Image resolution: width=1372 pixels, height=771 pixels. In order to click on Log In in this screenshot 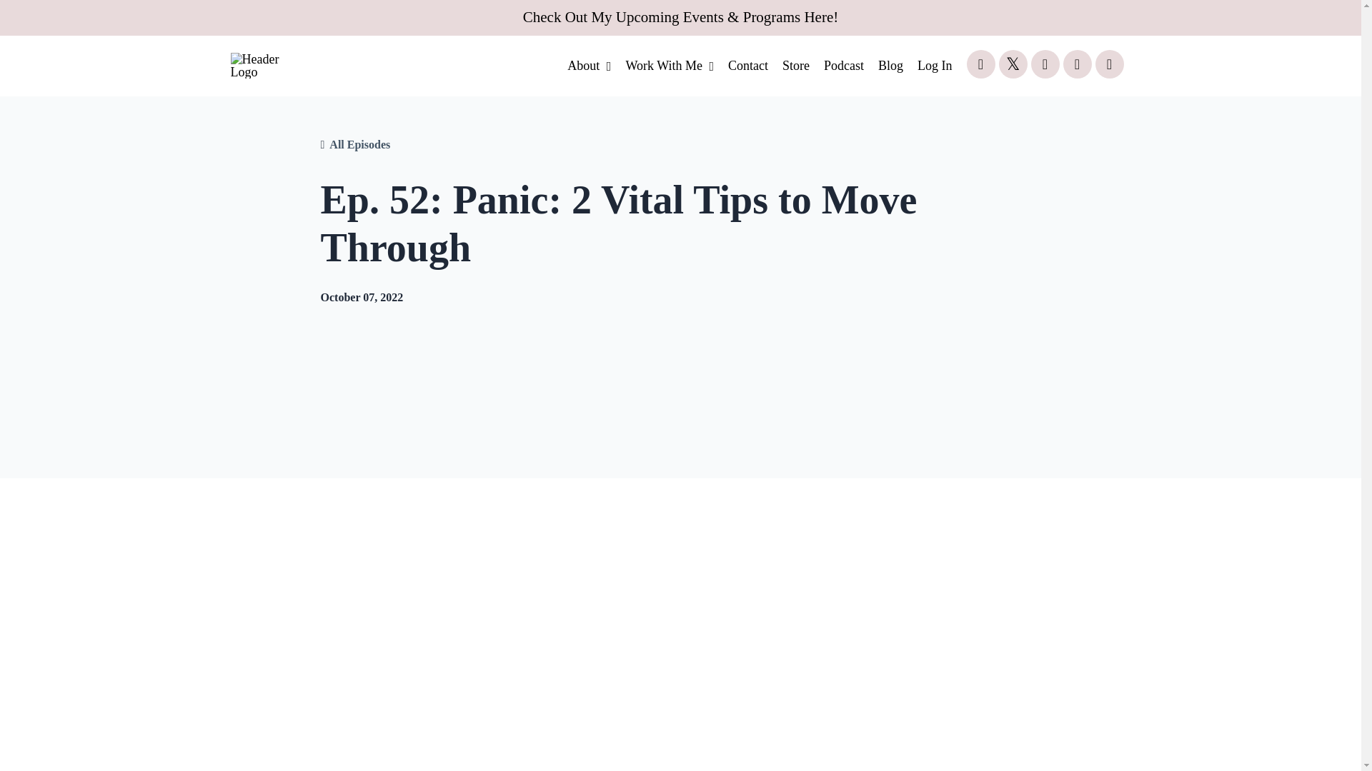, I will do `click(935, 66)`.